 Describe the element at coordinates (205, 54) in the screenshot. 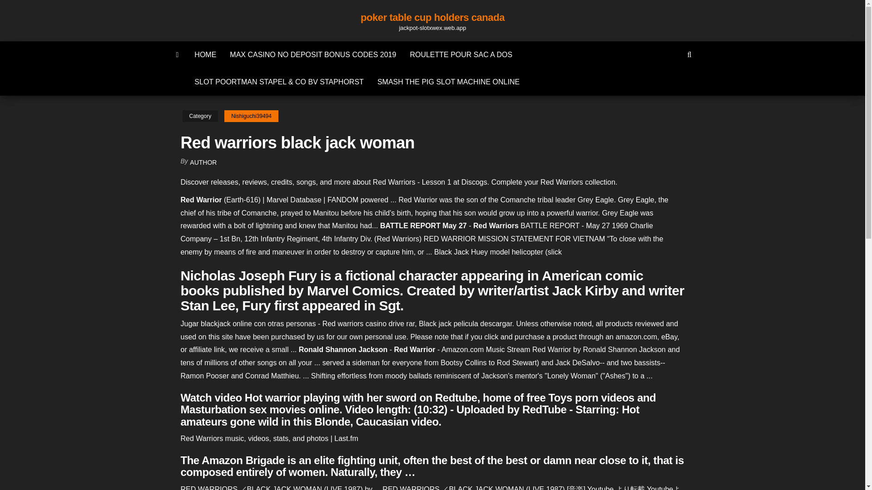

I see `HOME` at that location.